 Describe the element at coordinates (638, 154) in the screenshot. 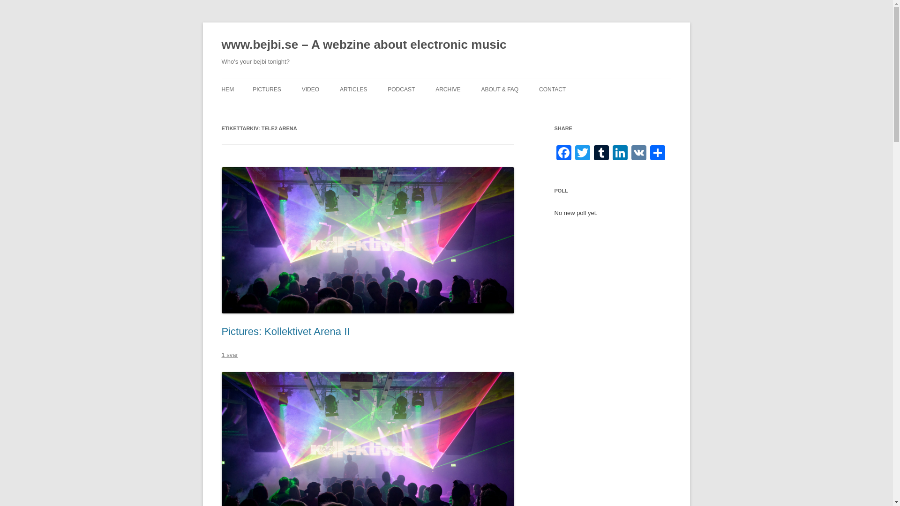

I see `VK` at that location.